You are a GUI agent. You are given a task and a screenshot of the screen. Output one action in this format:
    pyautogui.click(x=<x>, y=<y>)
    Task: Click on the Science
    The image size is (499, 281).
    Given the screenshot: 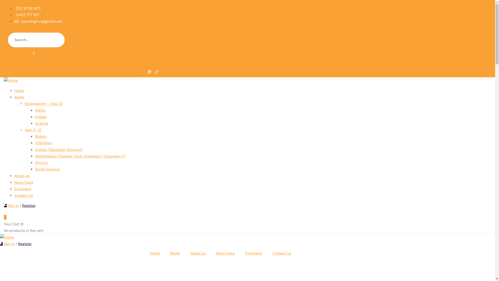 What is the action you would take?
    pyautogui.click(x=42, y=123)
    